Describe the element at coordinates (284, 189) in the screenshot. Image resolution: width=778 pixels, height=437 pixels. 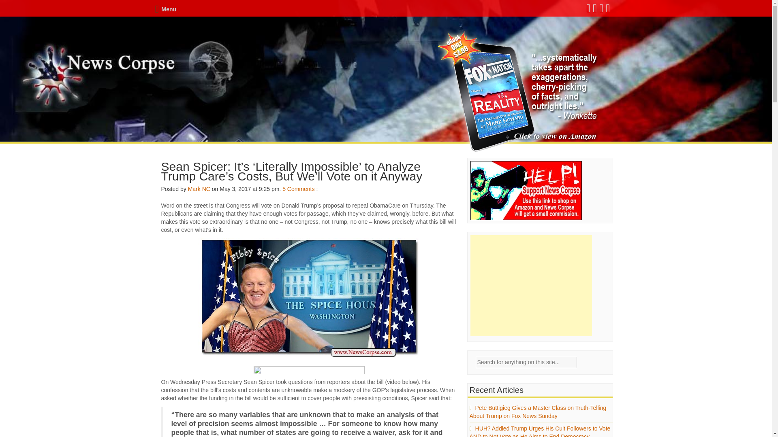
I see `5` at that location.